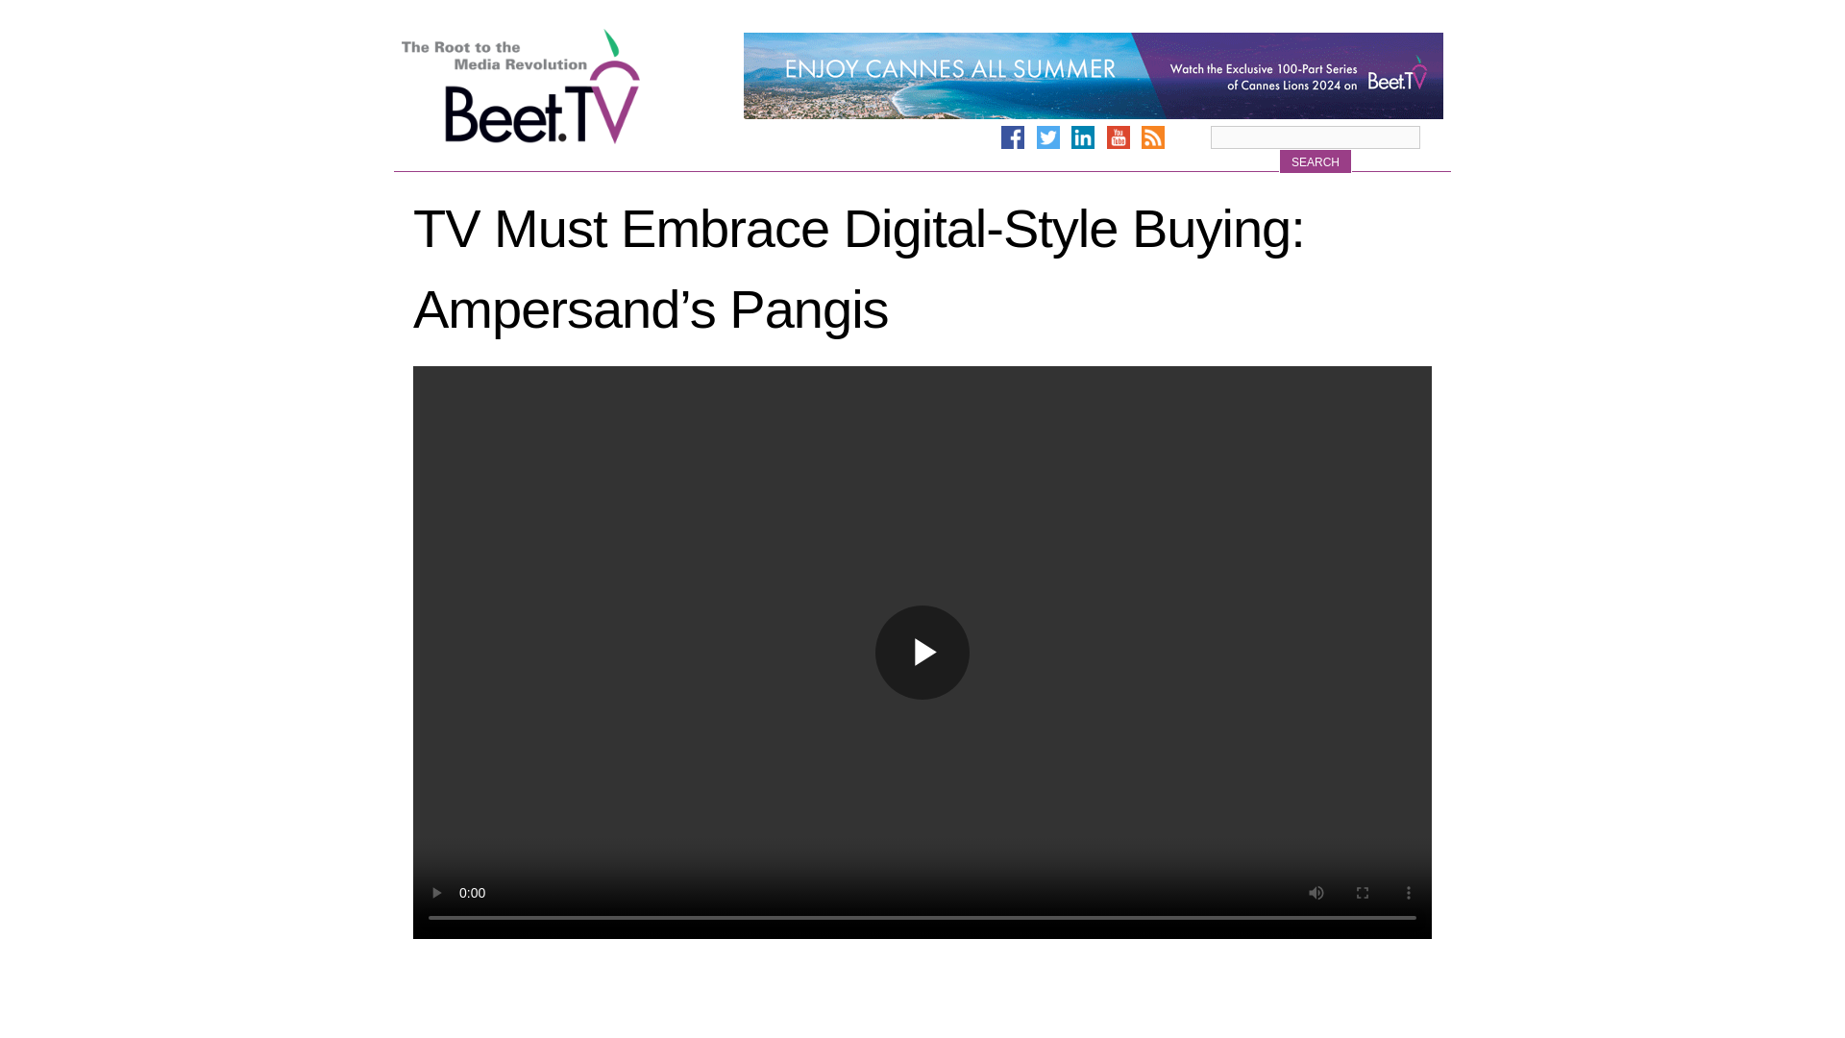 This screenshot has height=1038, width=1845. What do you see at coordinates (570, 86) in the screenshot?
I see `Beet.TV` at bounding box center [570, 86].